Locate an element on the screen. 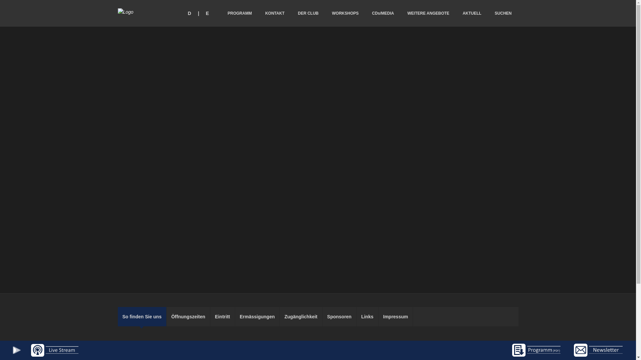  E is located at coordinates (208, 13).